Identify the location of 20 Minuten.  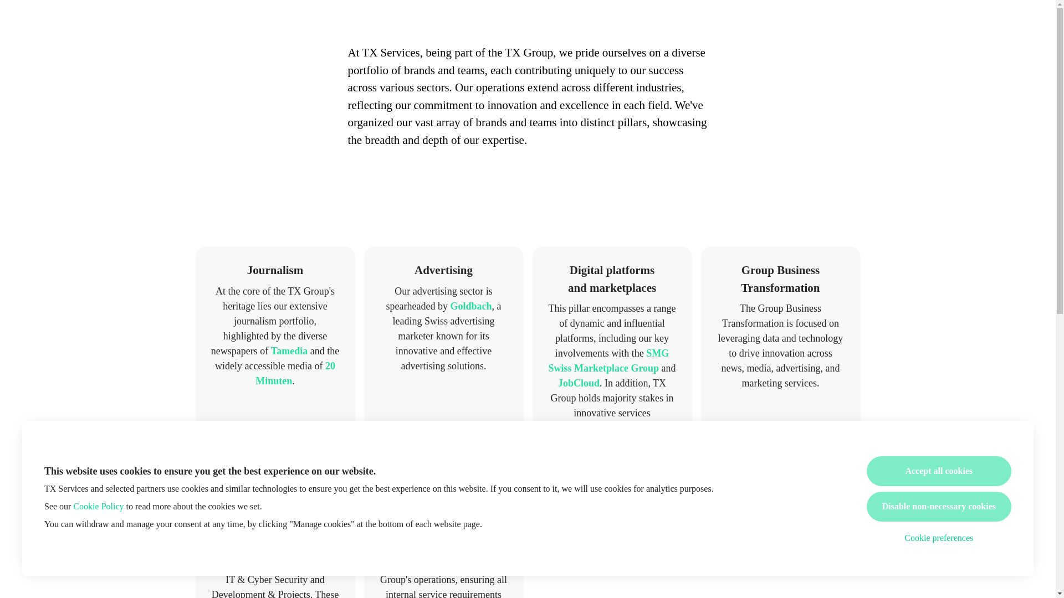
(295, 373).